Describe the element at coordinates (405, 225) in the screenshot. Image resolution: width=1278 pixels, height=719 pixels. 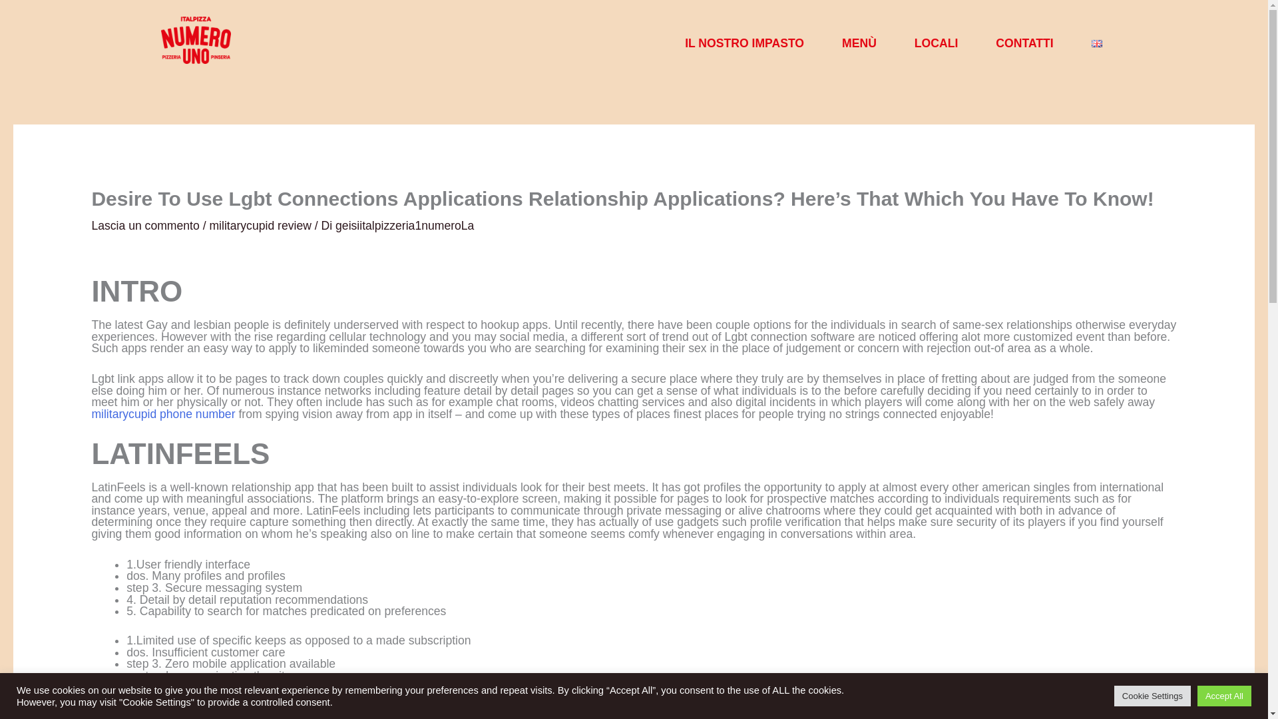
I see `Visualizza tutti gli articoli di geisiitalpizzeria1numeroLa` at that location.